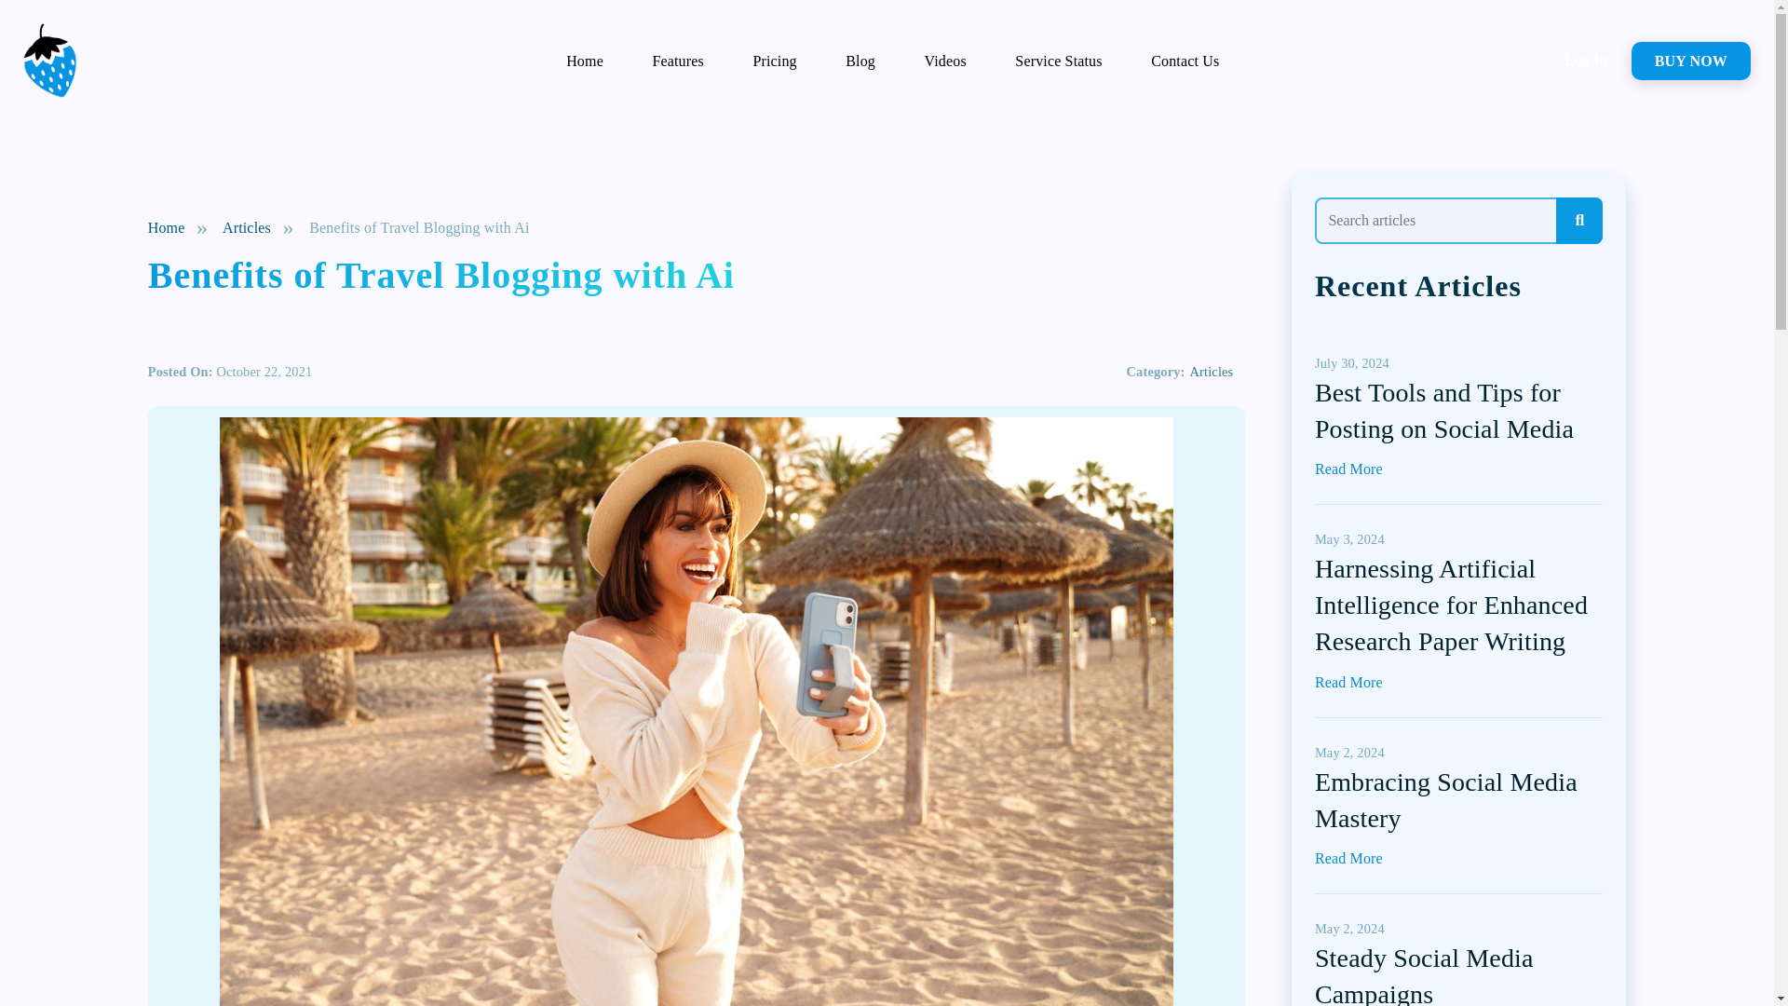 This screenshot has height=1006, width=1788. What do you see at coordinates (167, 227) in the screenshot?
I see `Home` at bounding box center [167, 227].